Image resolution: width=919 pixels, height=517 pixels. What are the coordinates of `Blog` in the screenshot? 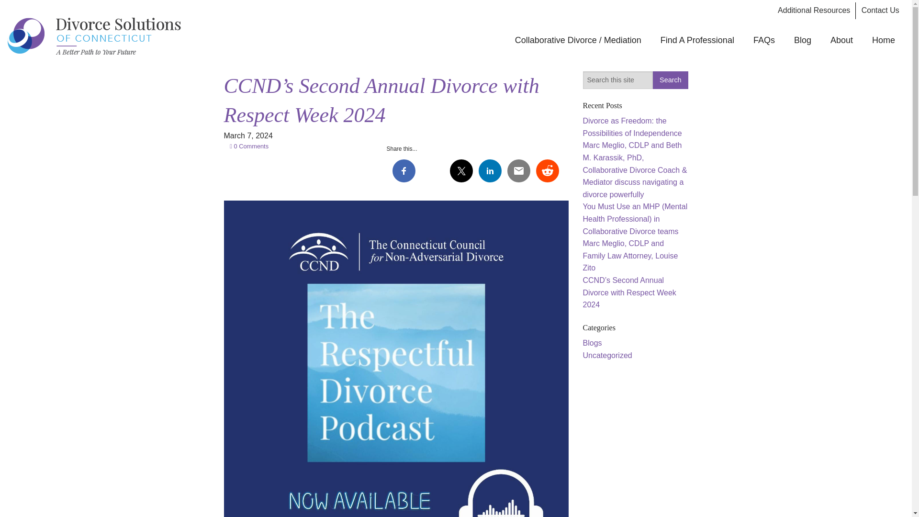 It's located at (802, 40).